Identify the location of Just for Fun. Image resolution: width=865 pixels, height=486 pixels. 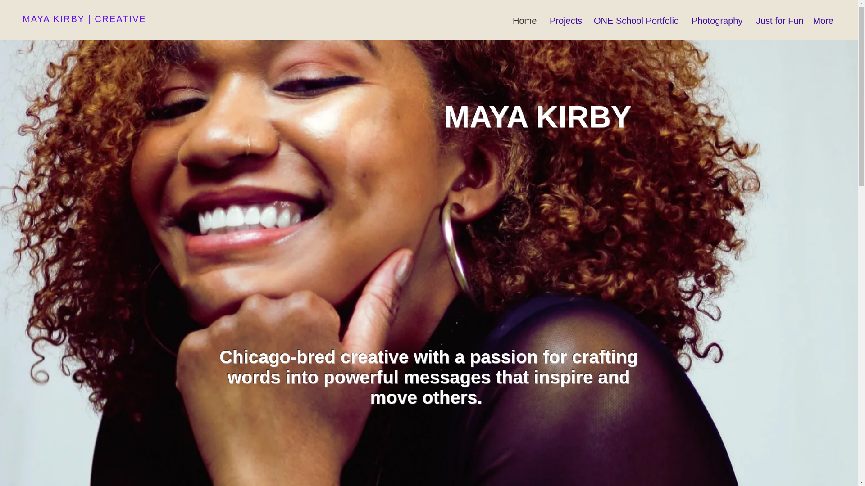
(777, 19).